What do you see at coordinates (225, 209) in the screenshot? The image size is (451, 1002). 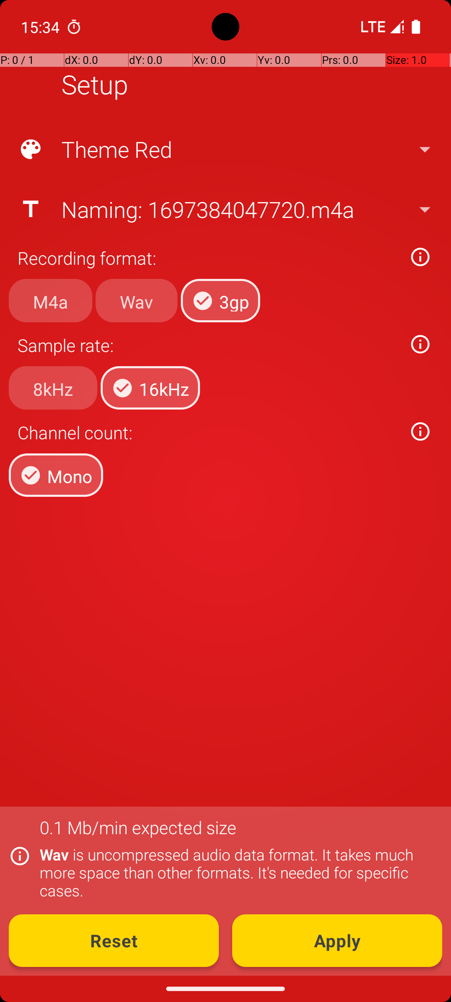 I see `Naming: 1697384047720.m4a` at bounding box center [225, 209].